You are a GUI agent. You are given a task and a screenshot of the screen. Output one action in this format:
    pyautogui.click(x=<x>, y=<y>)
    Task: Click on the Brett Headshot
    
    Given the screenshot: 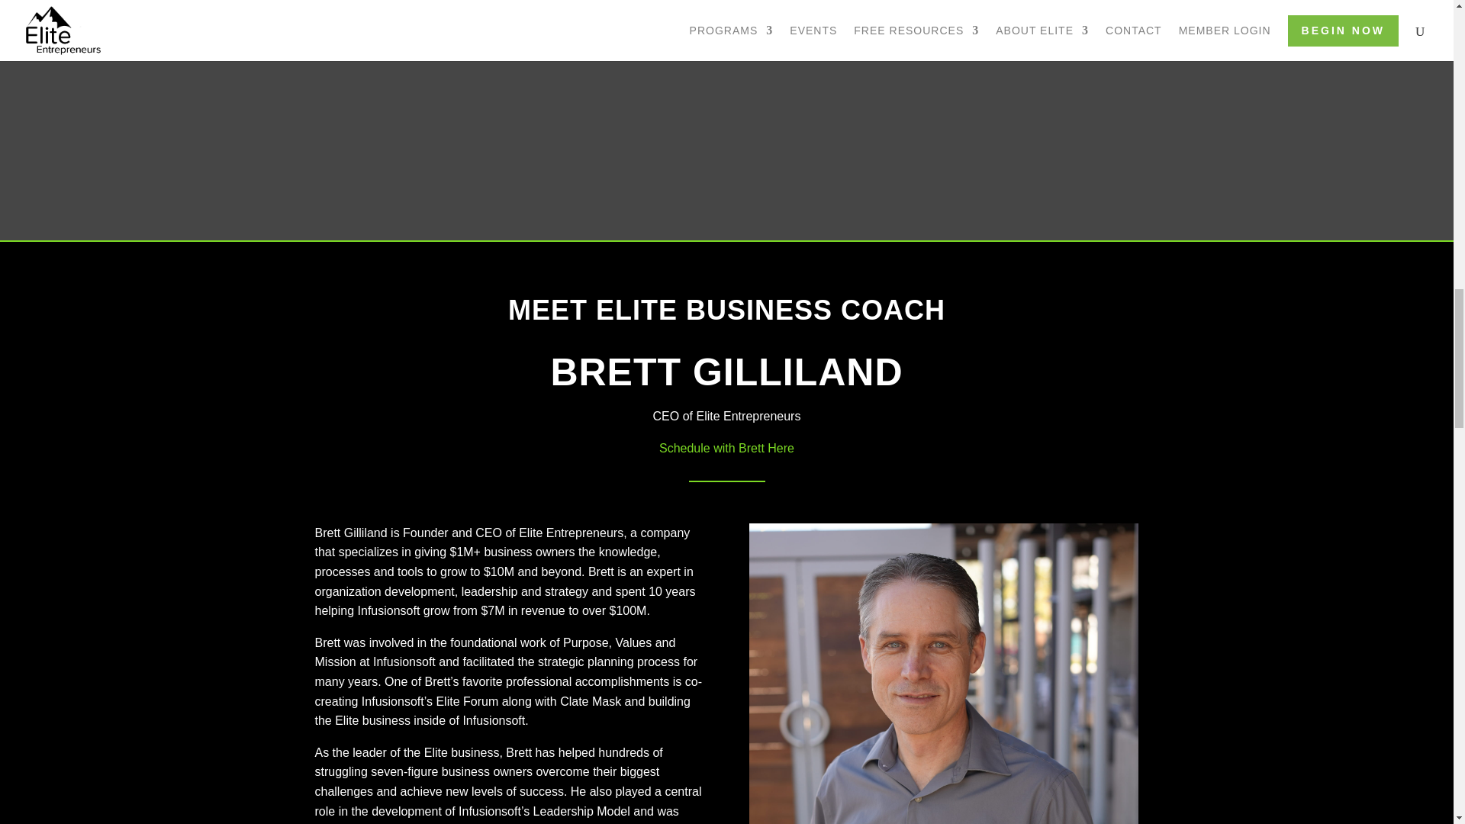 What is the action you would take?
    pyautogui.click(x=943, y=673)
    